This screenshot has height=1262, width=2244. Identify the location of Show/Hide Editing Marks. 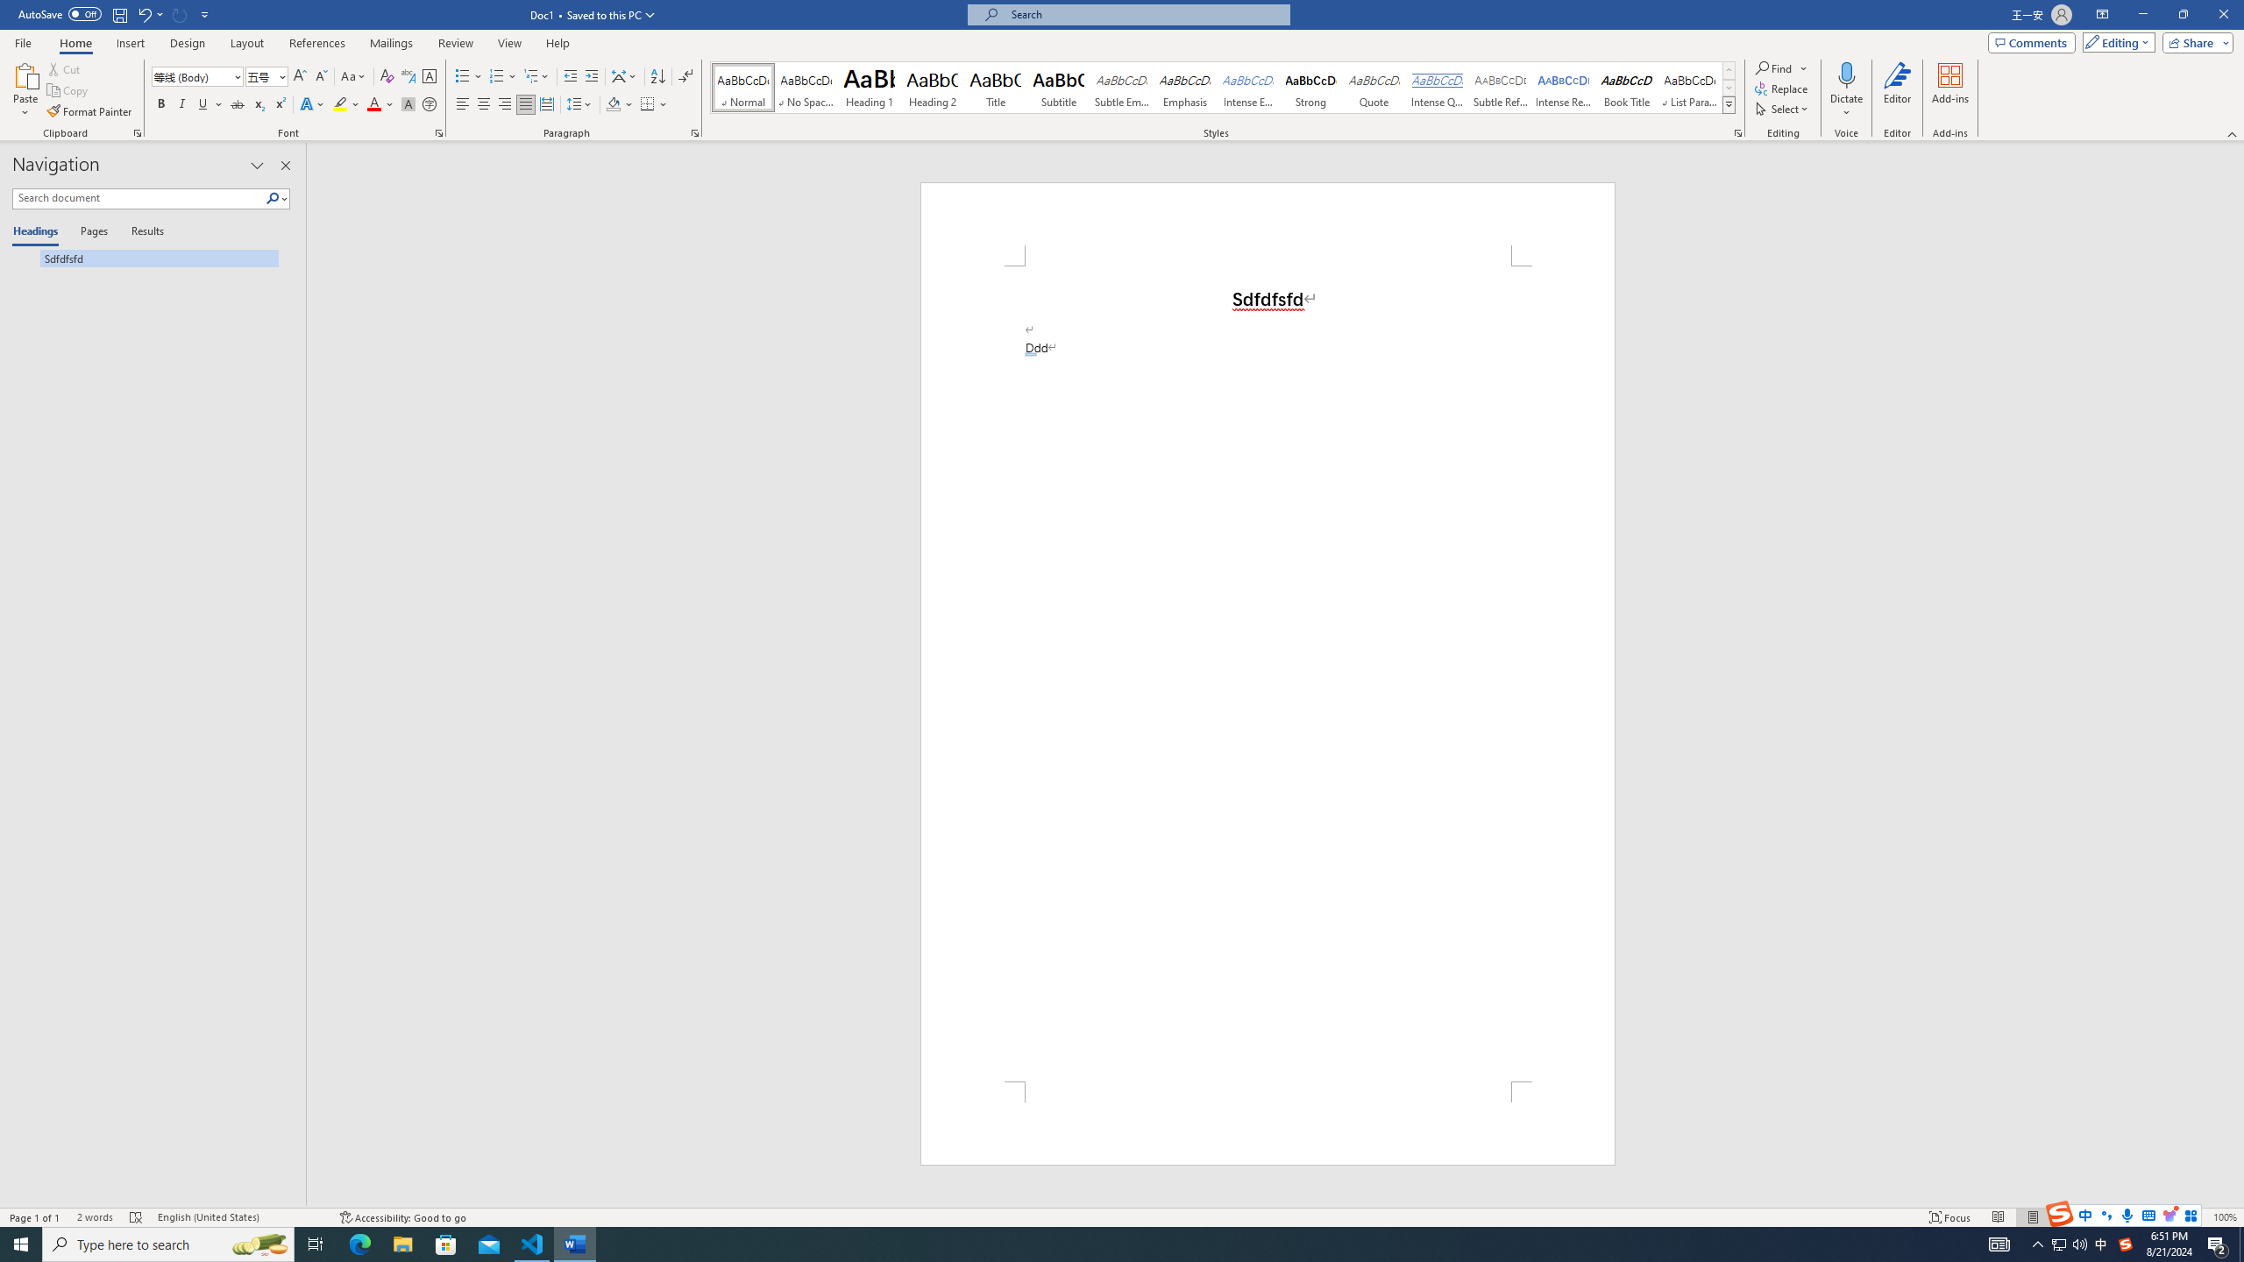
(685, 77).